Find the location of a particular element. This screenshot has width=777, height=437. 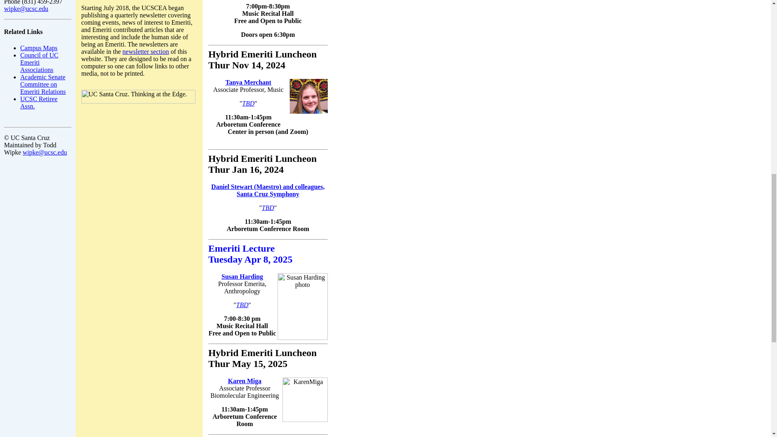

Academic Senate Committee on Emeriti Relations is located at coordinates (42, 84).